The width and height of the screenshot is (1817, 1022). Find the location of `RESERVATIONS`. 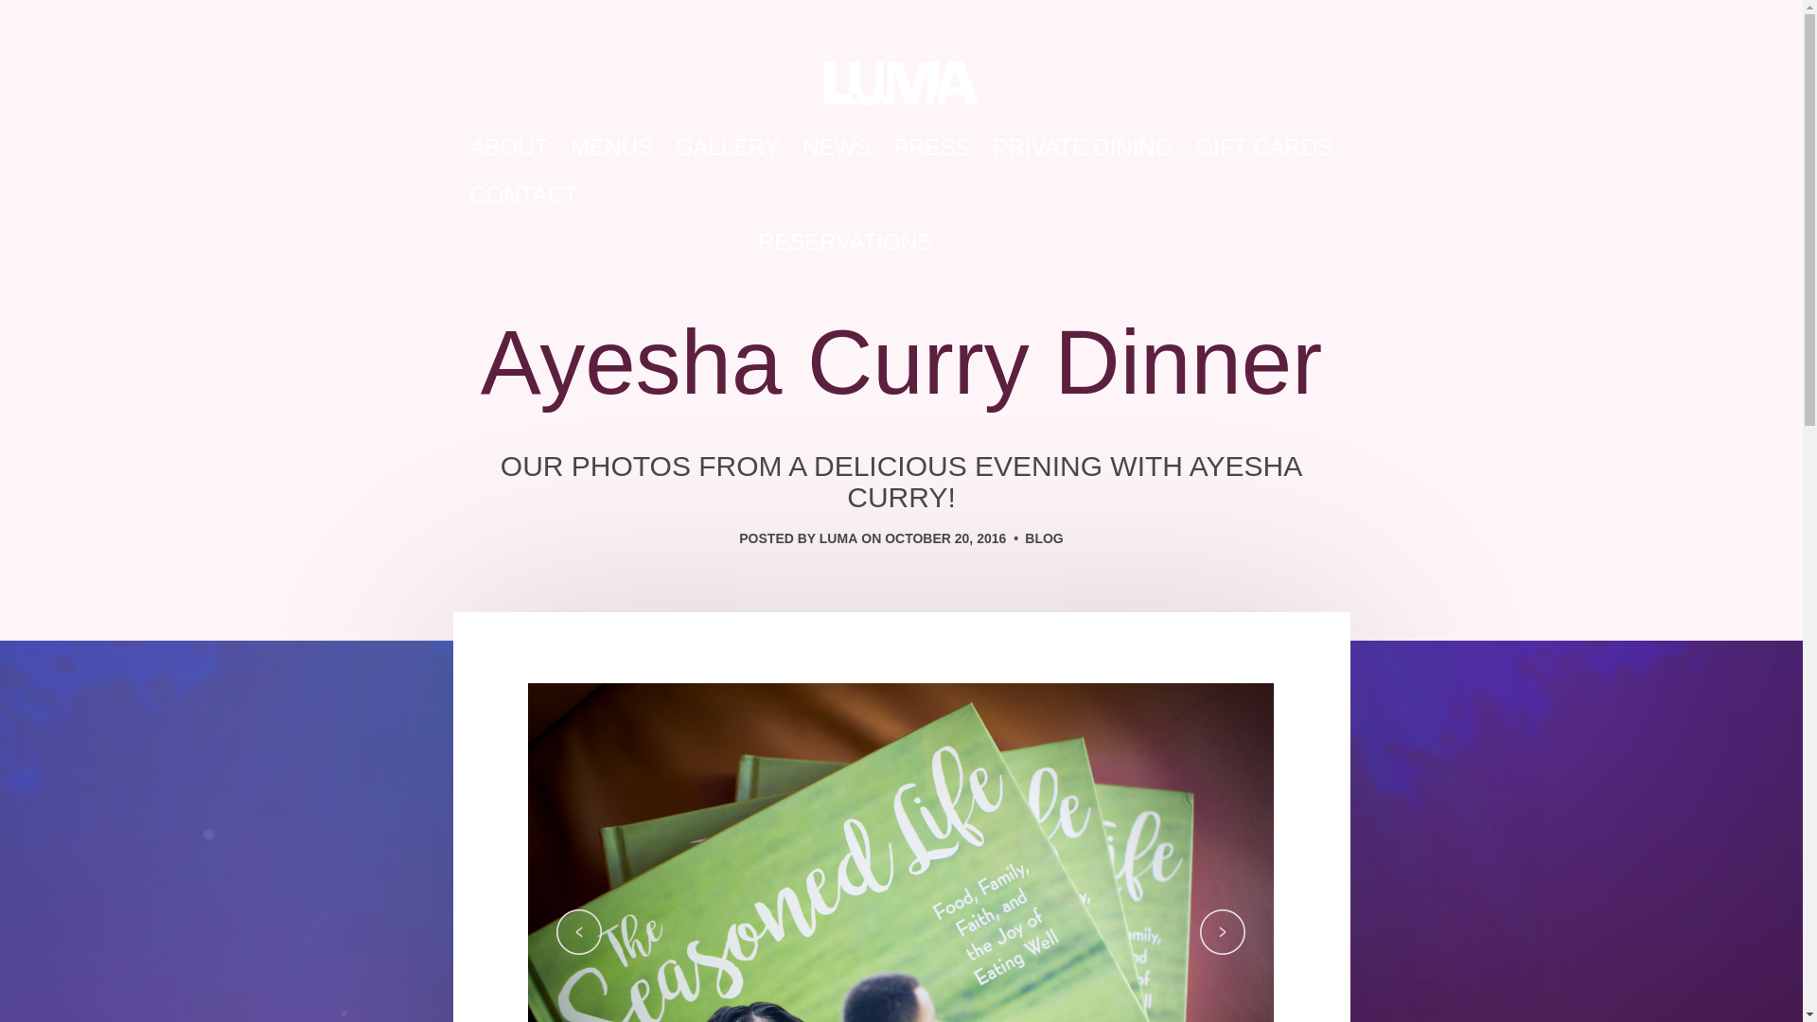

RESERVATIONS is located at coordinates (844, 242).